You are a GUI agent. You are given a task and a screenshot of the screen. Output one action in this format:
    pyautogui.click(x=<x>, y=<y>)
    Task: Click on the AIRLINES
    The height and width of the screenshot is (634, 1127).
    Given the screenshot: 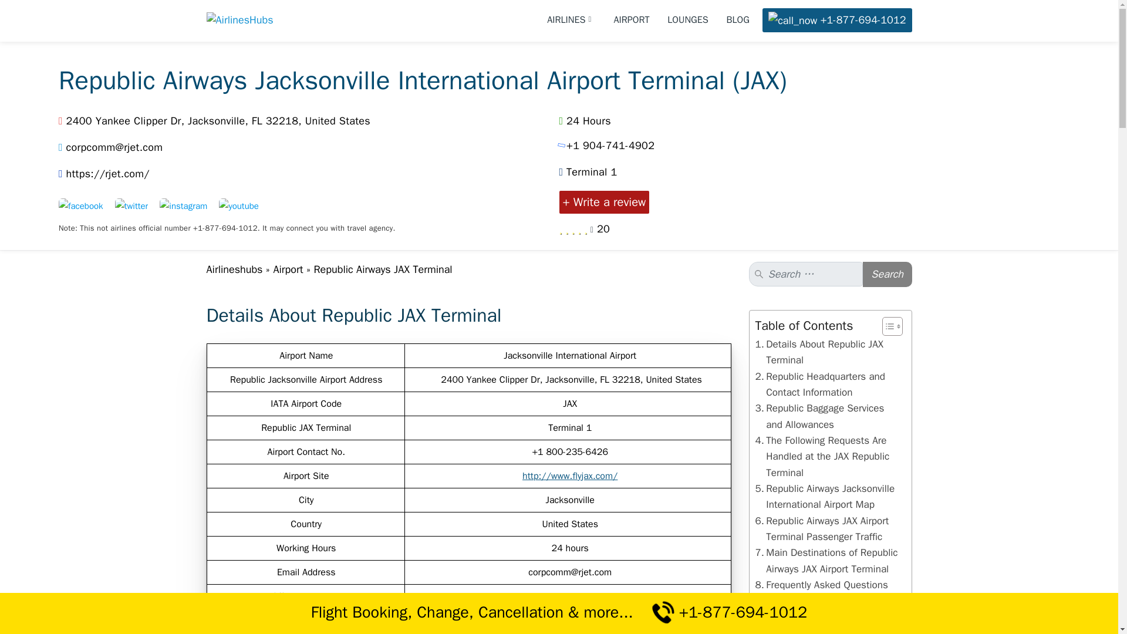 What is the action you would take?
    pyautogui.click(x=571, y=20)
    